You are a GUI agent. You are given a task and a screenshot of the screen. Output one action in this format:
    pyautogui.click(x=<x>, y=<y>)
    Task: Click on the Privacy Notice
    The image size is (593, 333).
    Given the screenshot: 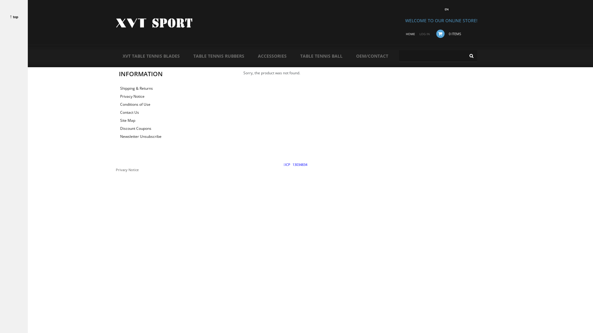 What is the action you would take?
    pyautogui.click(x=127, y=170)
    